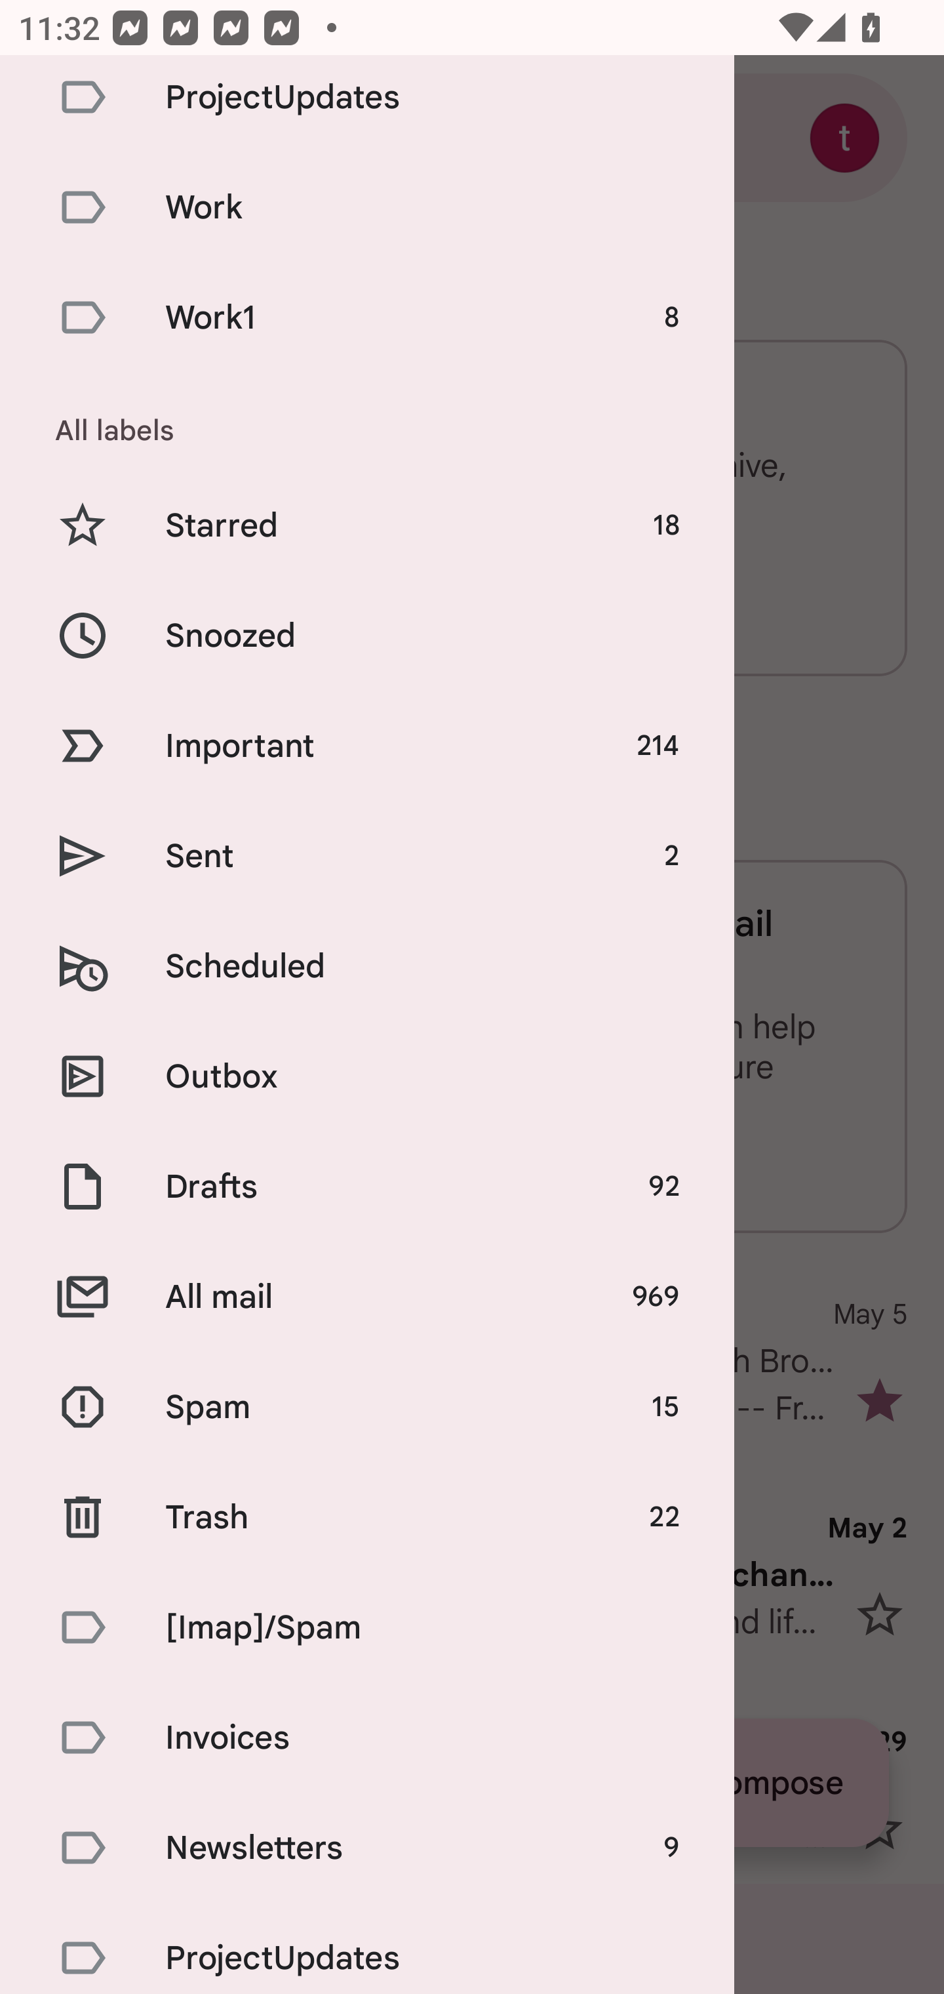 This screenshot has height=1994, width=944. What do you see at coordinates (367, 1847) in the screenshot?
I see `Newsletters 9` at bounding box center [367, 1847].